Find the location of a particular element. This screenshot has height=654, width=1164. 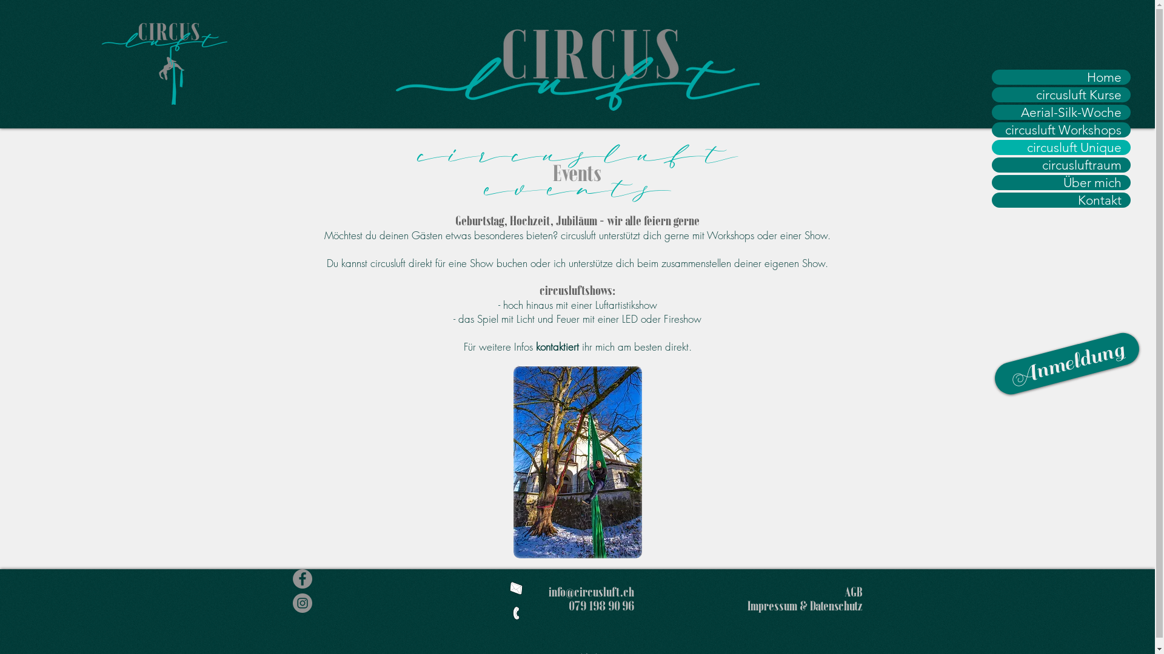

 info@circusluft.ch is located at coordinates (589, 592).